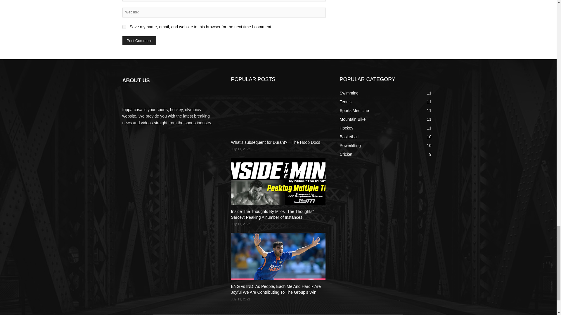  What do you see at coordinates (124, 27) in the screenshot?
I see `yes` at bounding box center [124, 27].